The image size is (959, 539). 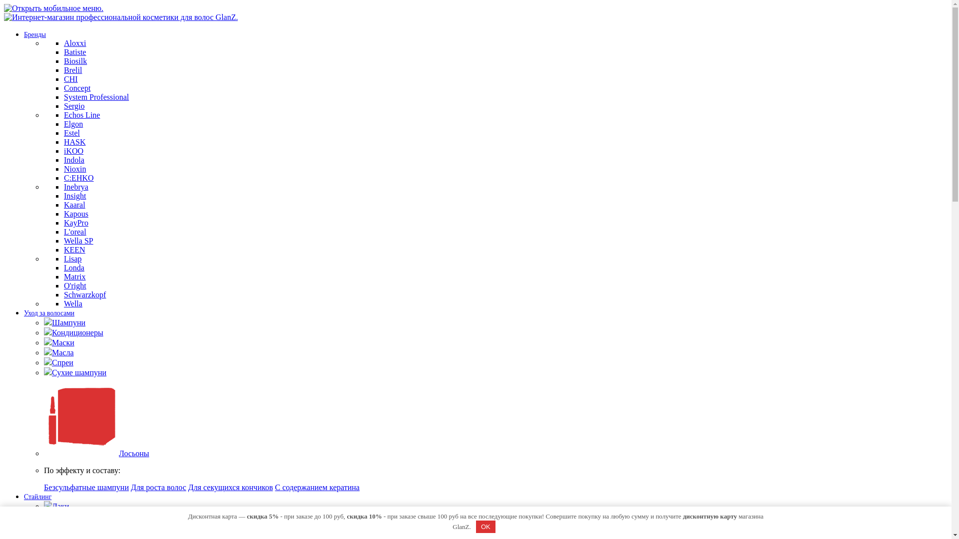 What do you see at coordinates (79, 178) in the screenshot?
I see `C:EHKO` at bounding box center [79, 178].